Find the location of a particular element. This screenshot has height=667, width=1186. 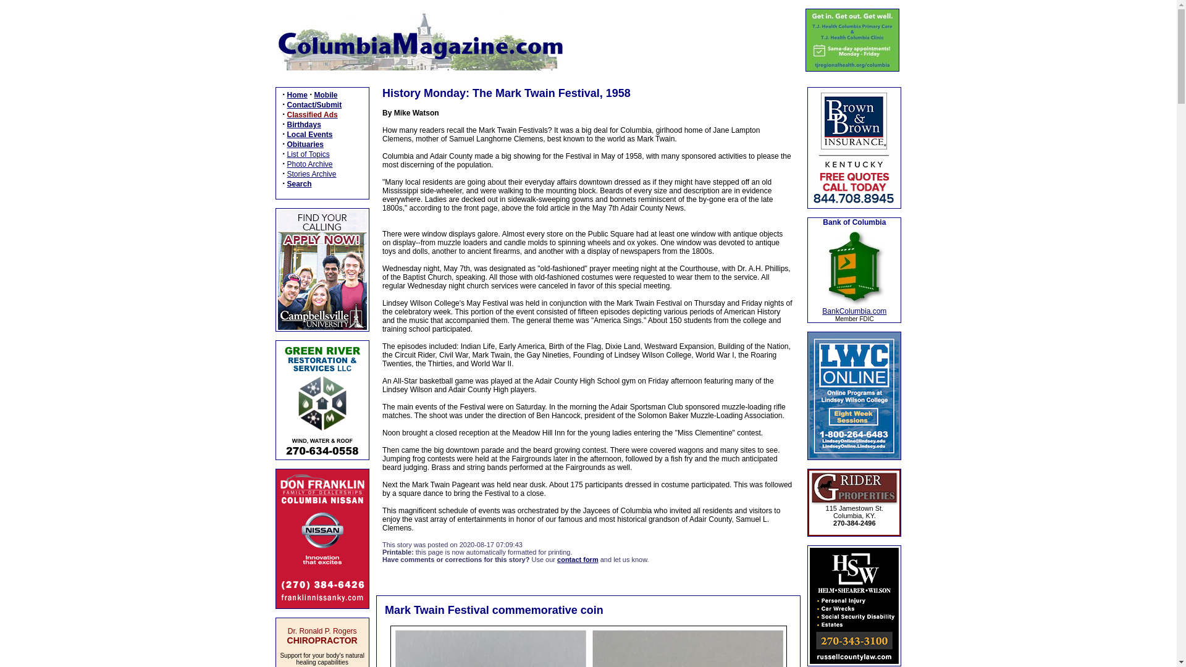

Classified Ads is located at coordinates (311, 115).